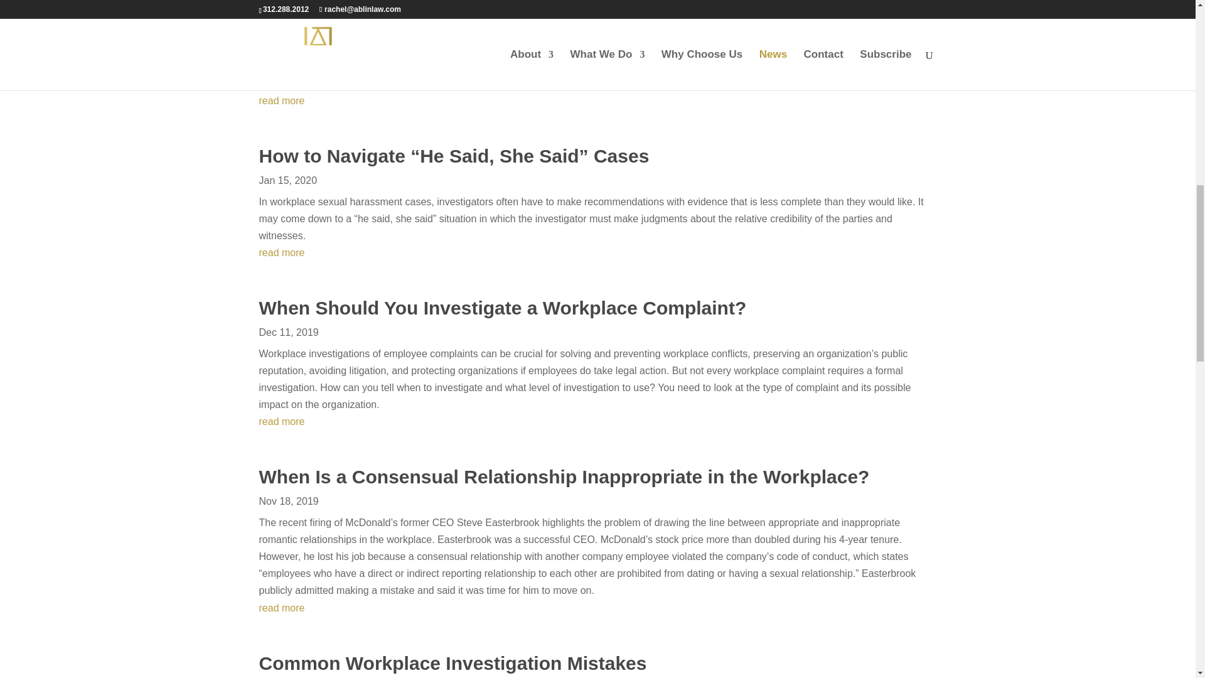  What do you see at coordinates (597, 608) in the screenshot?
I see `read more` at bounding box center [597, 608].